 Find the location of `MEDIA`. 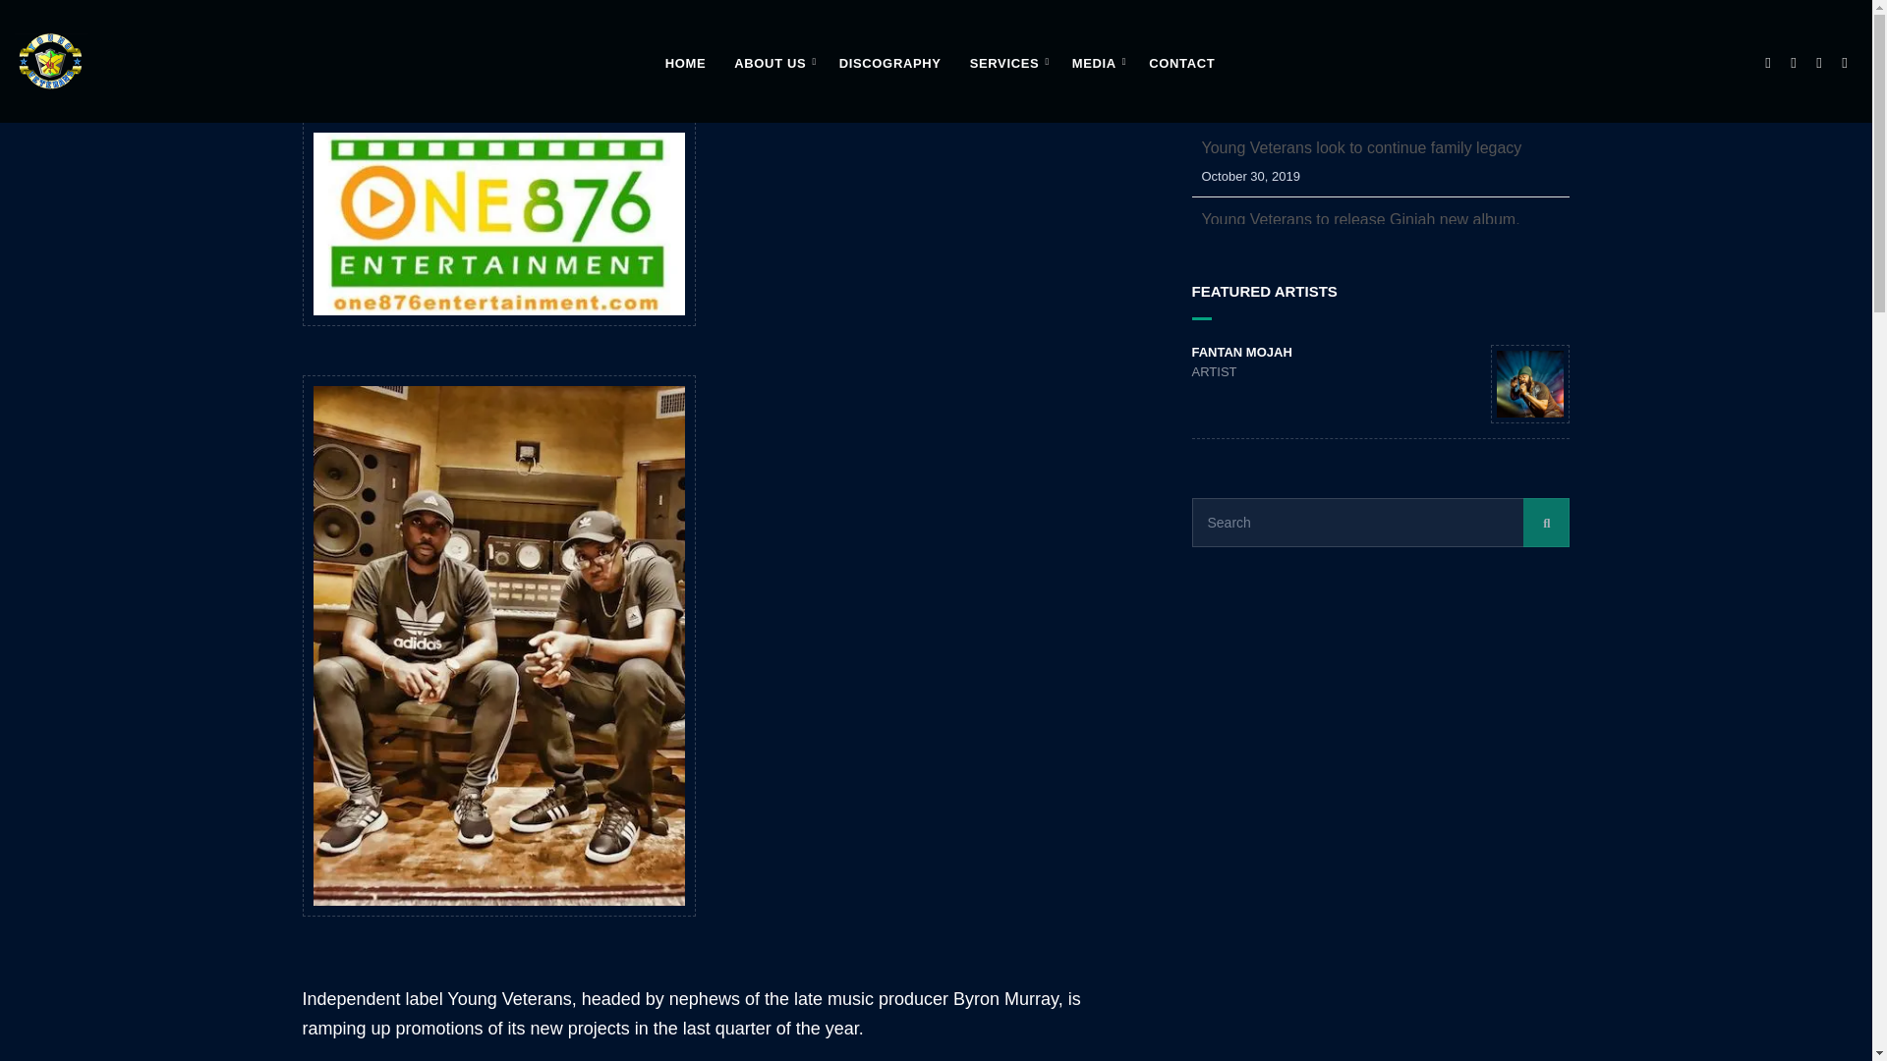

MEDIA is located at coordinates (1096, 65).